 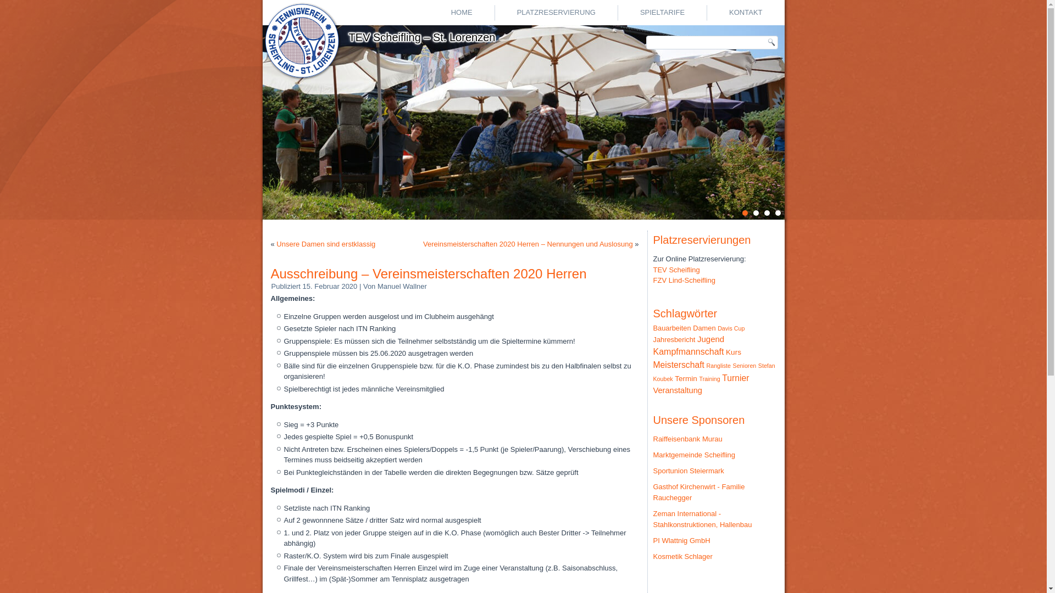 What do you see at coordinates (326, 244) in the screenshot?
I see `Unsere Damen sind erstklassig` at bounding box center [326, 244].